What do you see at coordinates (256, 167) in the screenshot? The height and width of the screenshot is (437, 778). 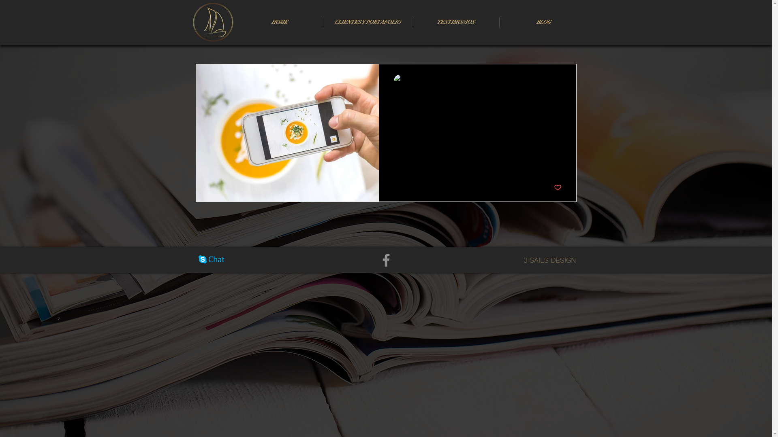 I see `Visitor Analytics` at bounding box center [256, 167].